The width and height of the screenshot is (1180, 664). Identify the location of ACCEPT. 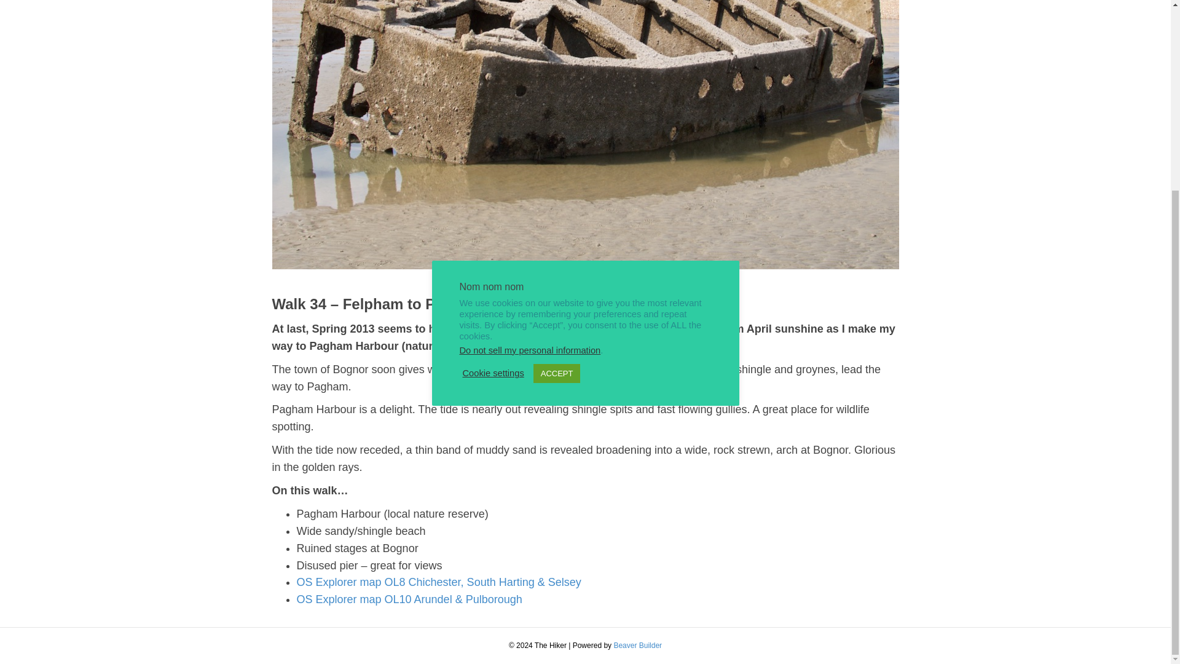
(557, 113).